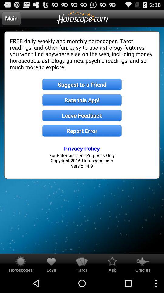 This screenshot has width=164, height=293. I want to click on flip until rate this app! icon, so click(82, 100).